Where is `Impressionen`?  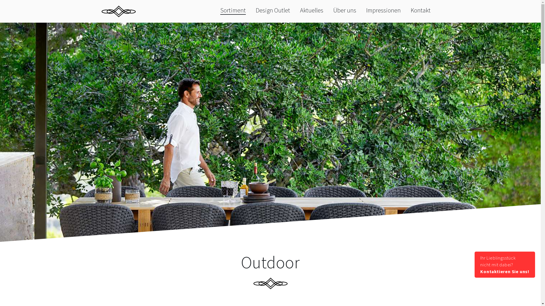 Impressionen is located at coordinates (383, 10).